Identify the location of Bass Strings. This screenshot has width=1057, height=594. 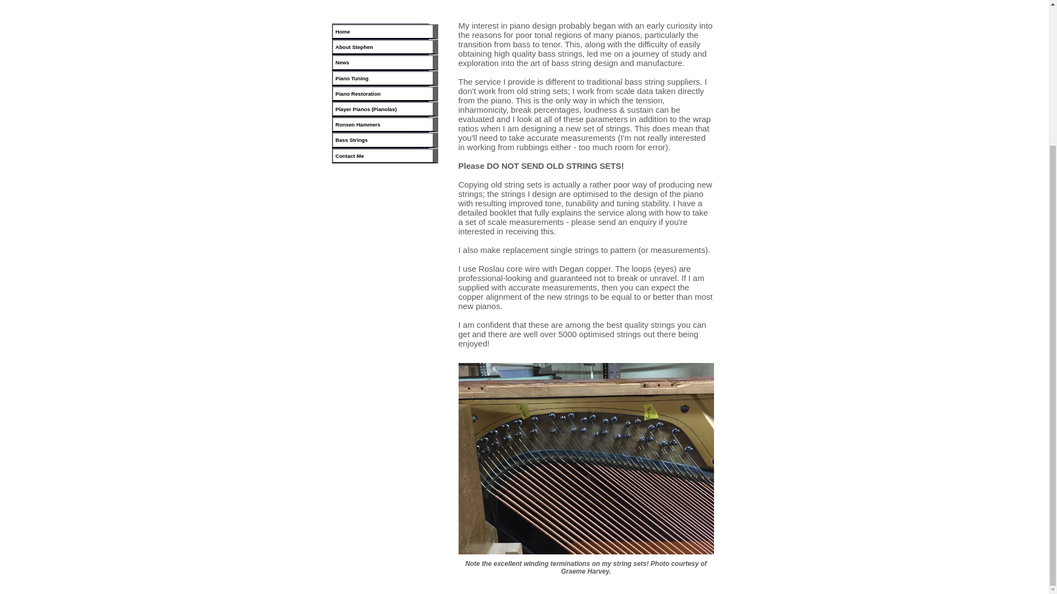
(385, 140).